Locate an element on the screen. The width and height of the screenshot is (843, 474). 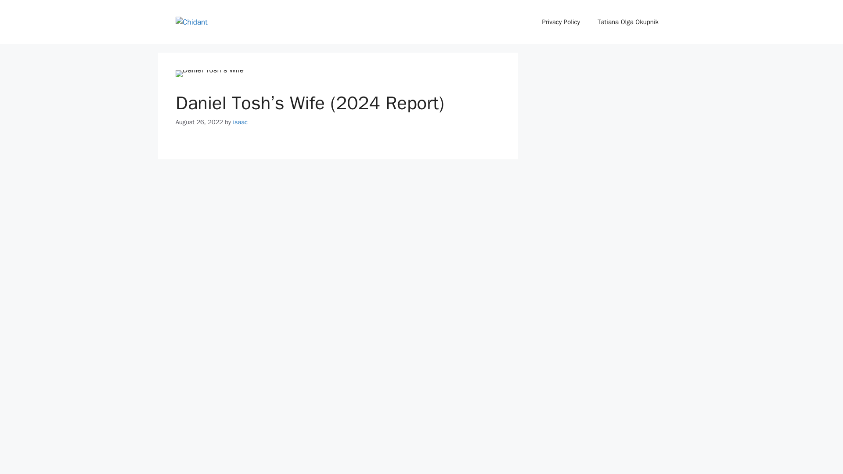
View all posts by isaac is located at coordinates (240, 122).